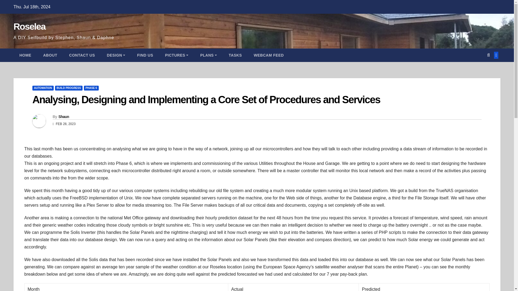 This screenshot has height=291, width=518. What do you see at coordinates (235, 55) in the screenshot?
I see `TASKS` at bounding box center [235, 55].